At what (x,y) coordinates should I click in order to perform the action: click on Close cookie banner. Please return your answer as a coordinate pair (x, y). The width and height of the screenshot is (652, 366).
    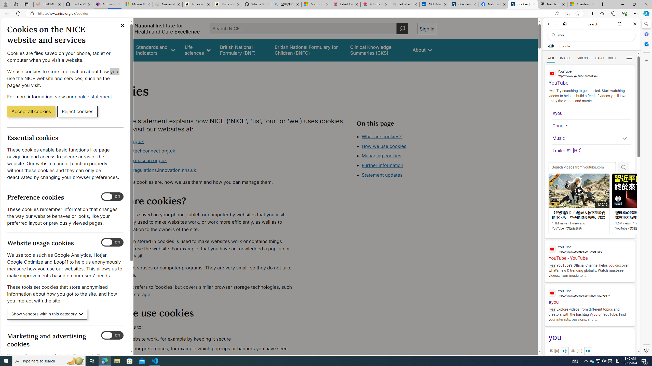
    Looking at the image, I should click on (123, 25).